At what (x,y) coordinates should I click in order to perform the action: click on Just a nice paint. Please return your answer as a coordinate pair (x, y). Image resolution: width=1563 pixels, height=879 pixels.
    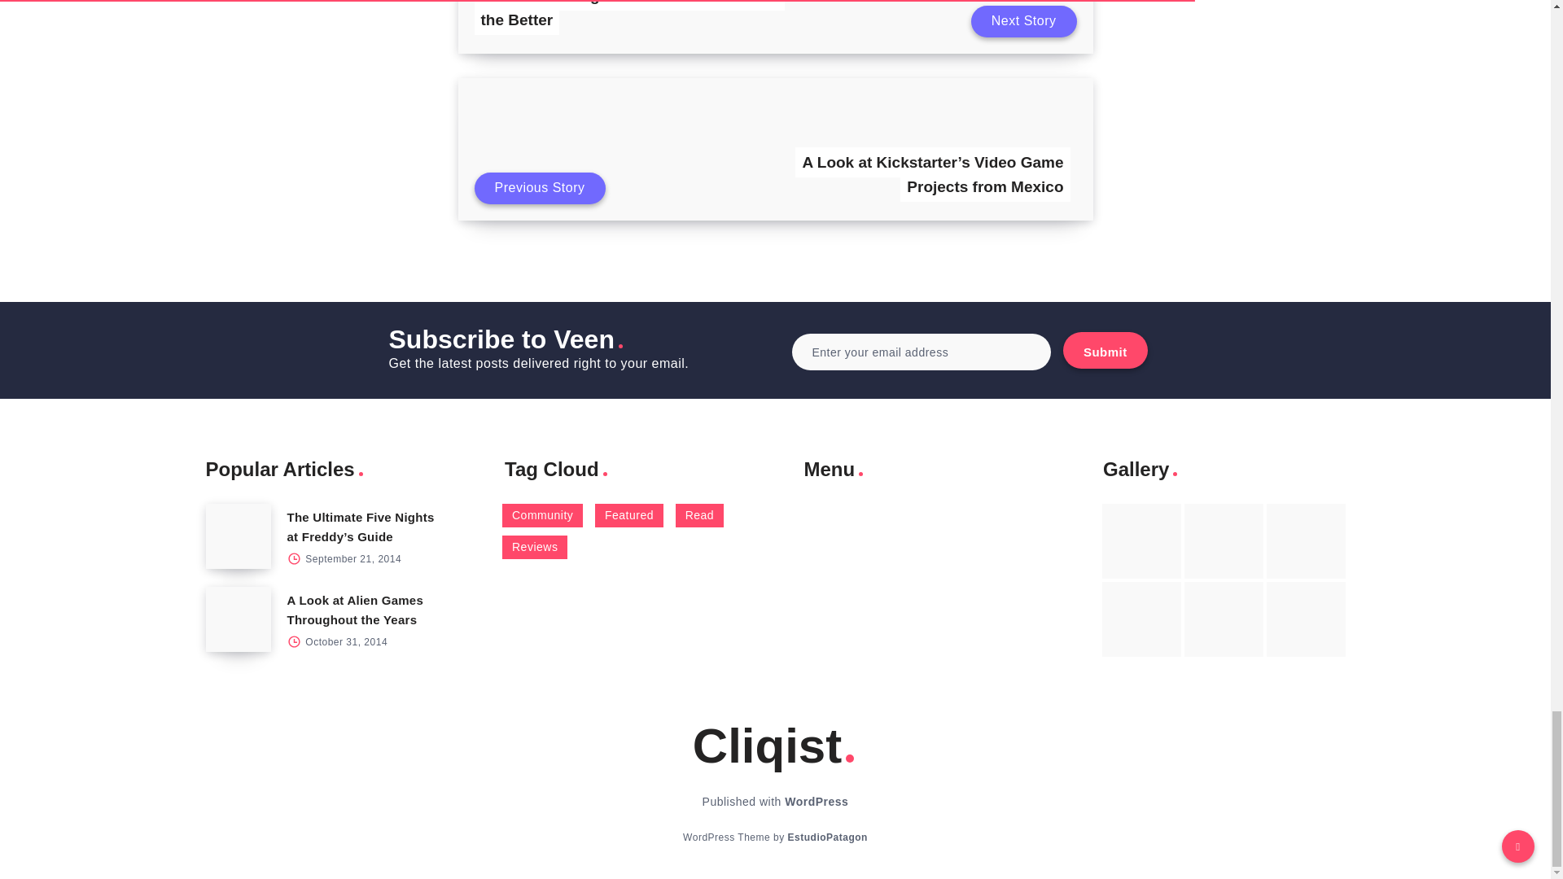
    Looking at the image, I should click on (1224, 619).